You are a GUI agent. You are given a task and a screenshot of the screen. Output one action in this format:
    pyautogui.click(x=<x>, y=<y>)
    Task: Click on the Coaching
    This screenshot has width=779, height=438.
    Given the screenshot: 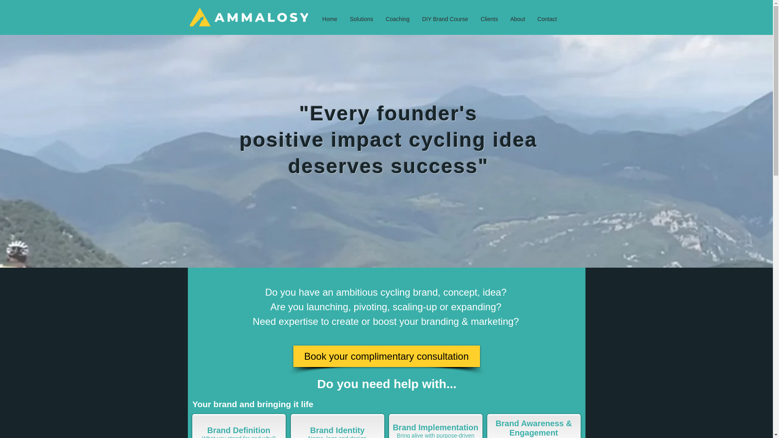 What is the action you would take?
    pyautogui.click(x=451, y=19)
    